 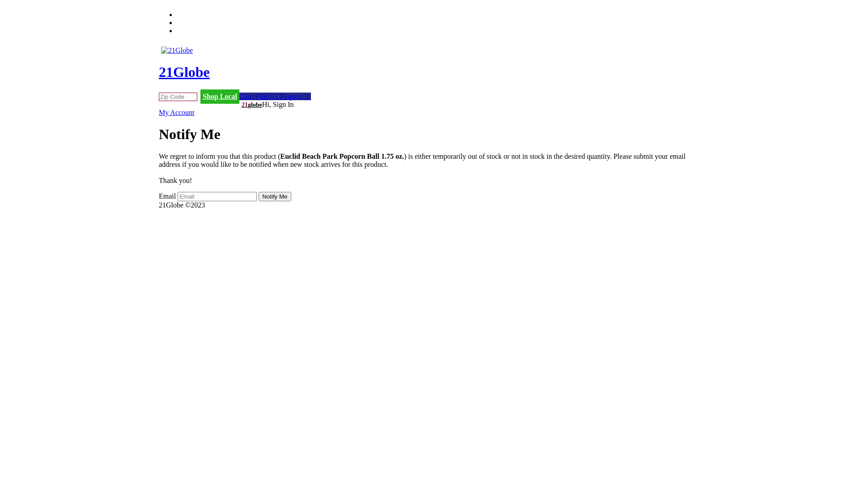 I want to click on Notify Me, so click(x=275, y=197).